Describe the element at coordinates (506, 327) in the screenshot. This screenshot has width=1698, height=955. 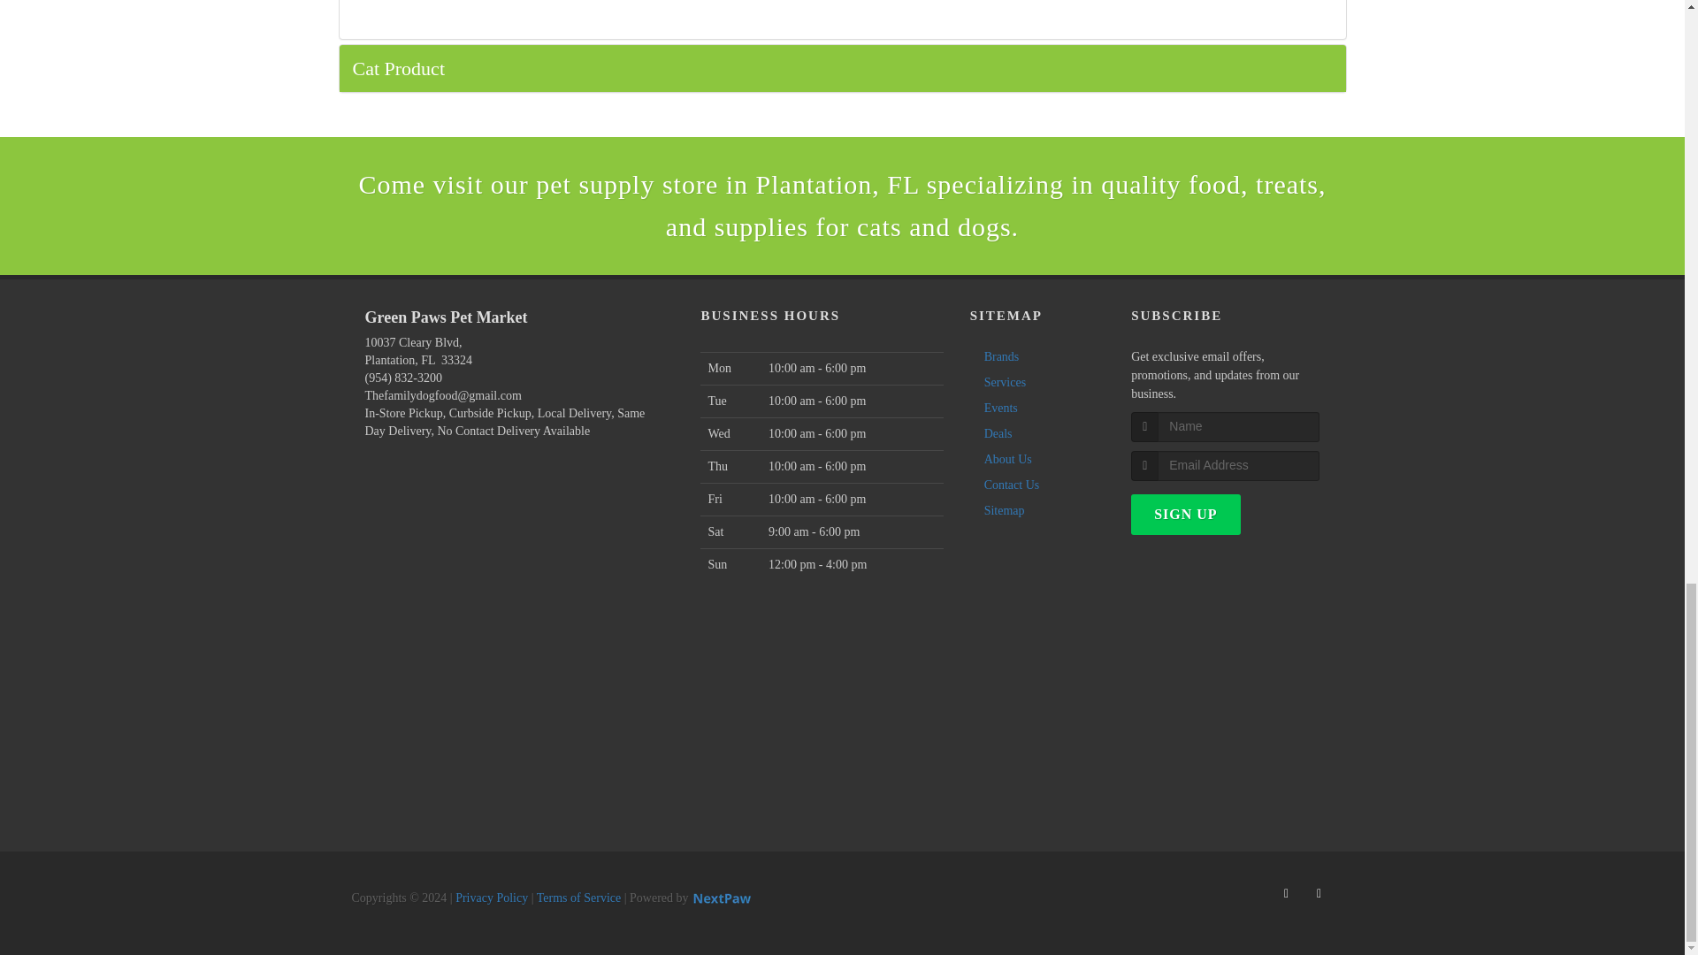
I see `Green Paws Pet Market` at that location.